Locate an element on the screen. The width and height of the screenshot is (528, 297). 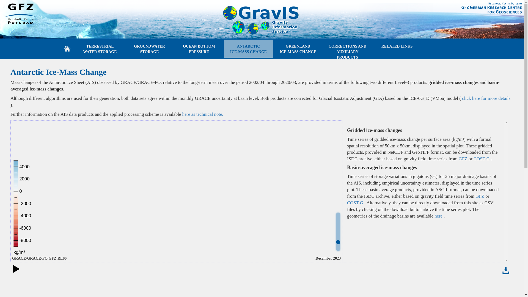
CORRECTIONS AND AUXILIARY PRODUCTS is located at coordinates (464, 159).